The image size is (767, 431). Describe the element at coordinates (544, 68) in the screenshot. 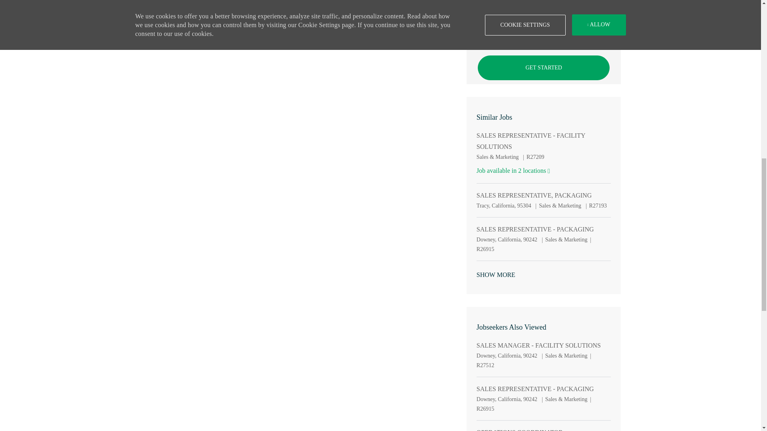

I see `GET STARTED` at that location.